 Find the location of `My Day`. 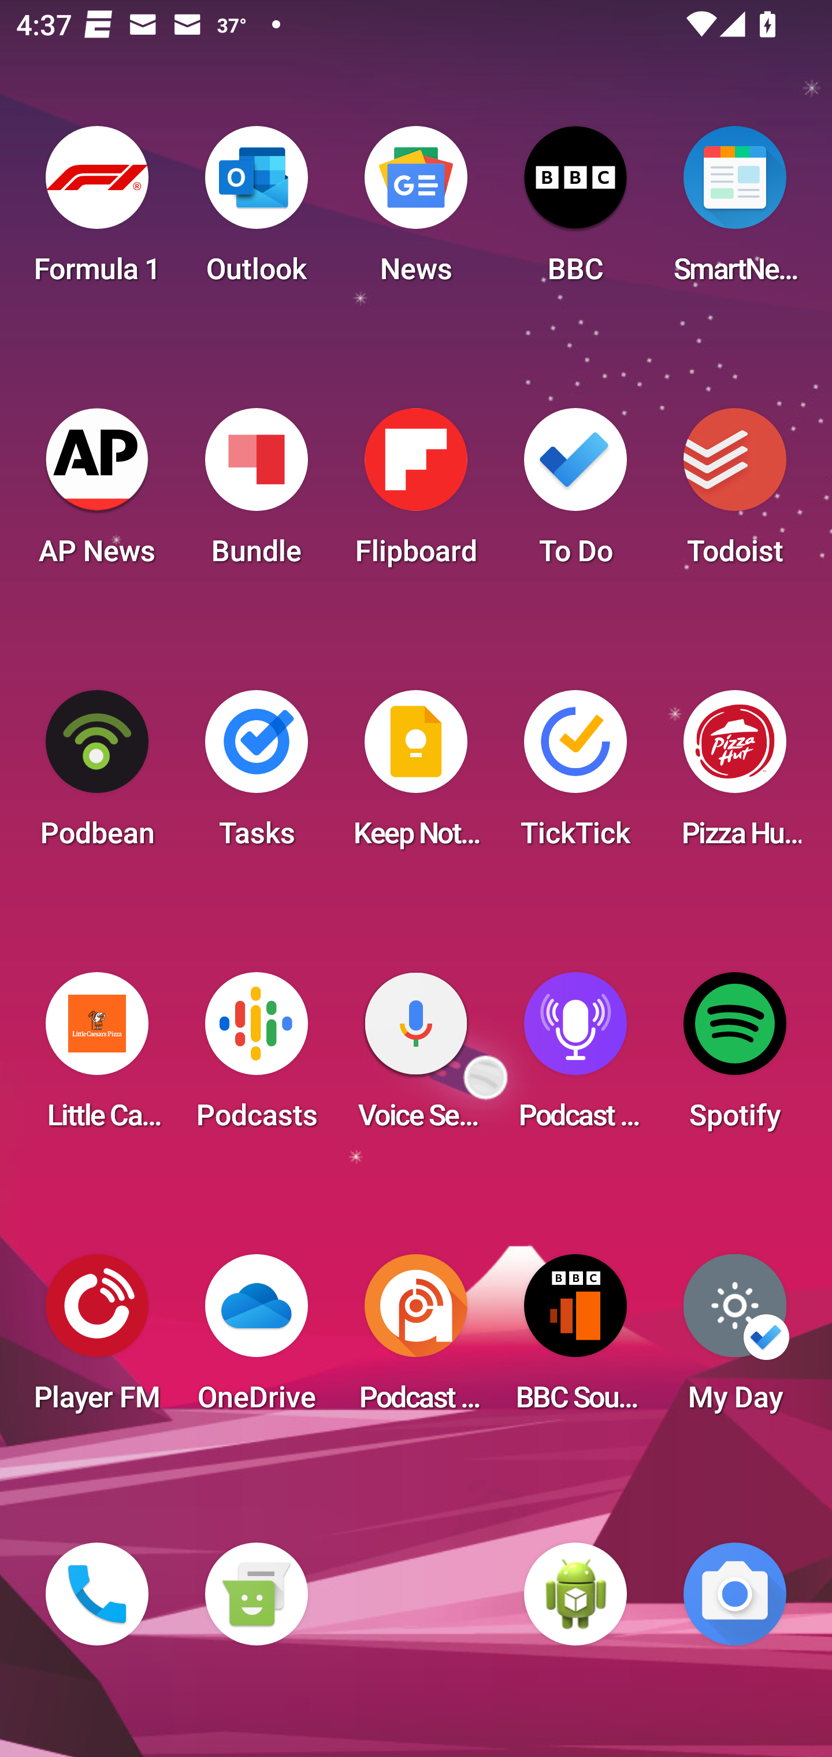

My Day is located at coordinates (735, 1340).